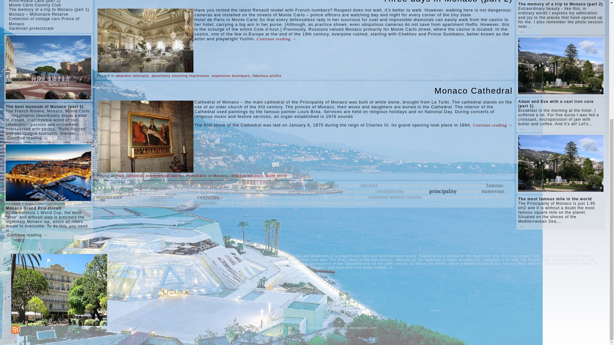 This screenshot has width=614, height=345. I want to click on abandon attempts, so click(132, 76).